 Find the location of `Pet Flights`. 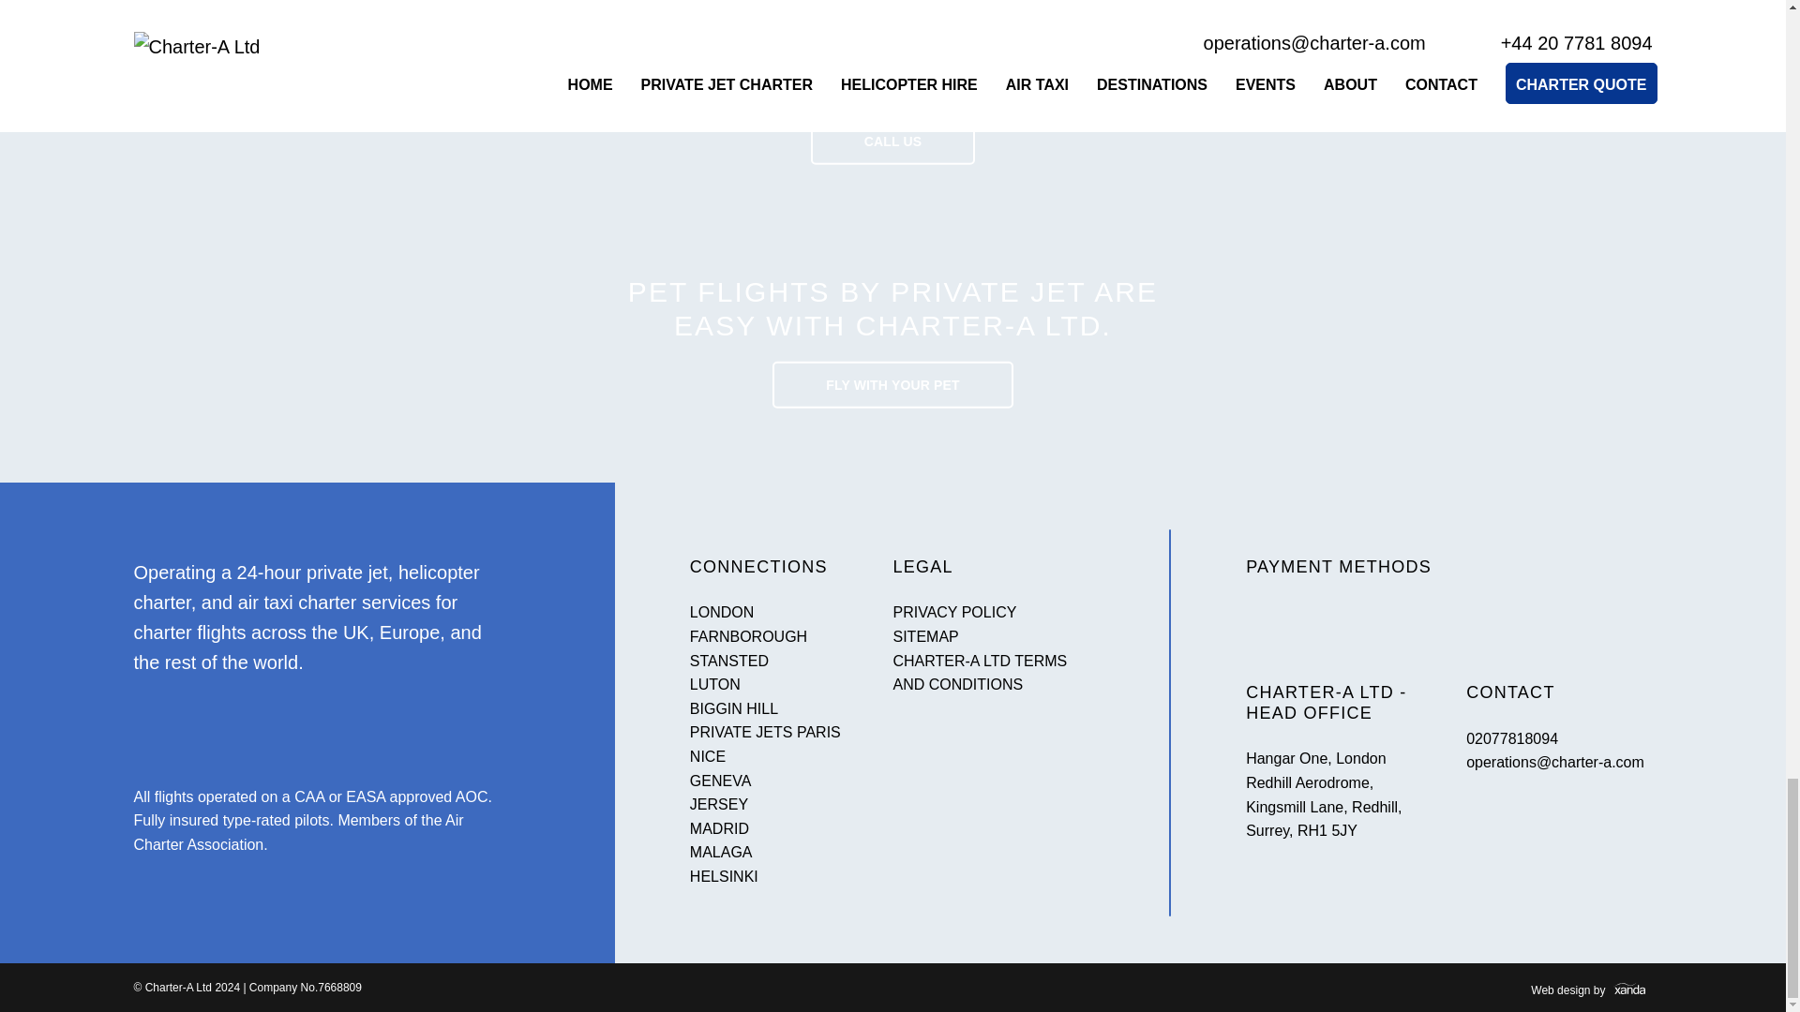

Pet Flights is located at coordinates (892, 384).